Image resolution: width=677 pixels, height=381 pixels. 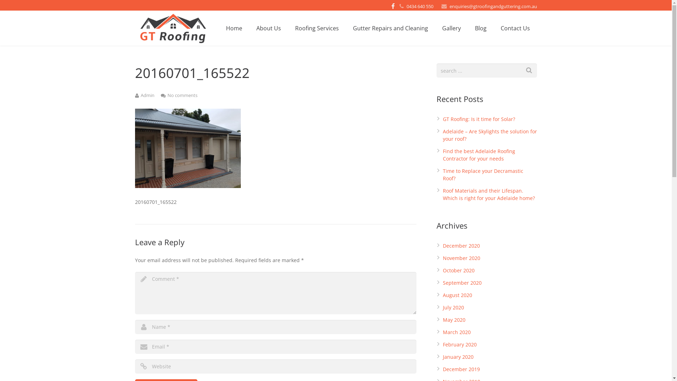 I want to click on August 2020, so click(x=458, y=295).